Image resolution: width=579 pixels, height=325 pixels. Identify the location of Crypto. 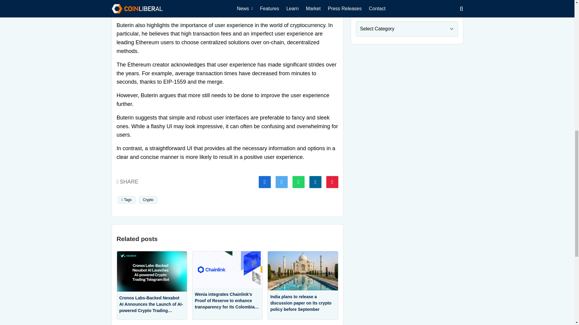
(148, 200).